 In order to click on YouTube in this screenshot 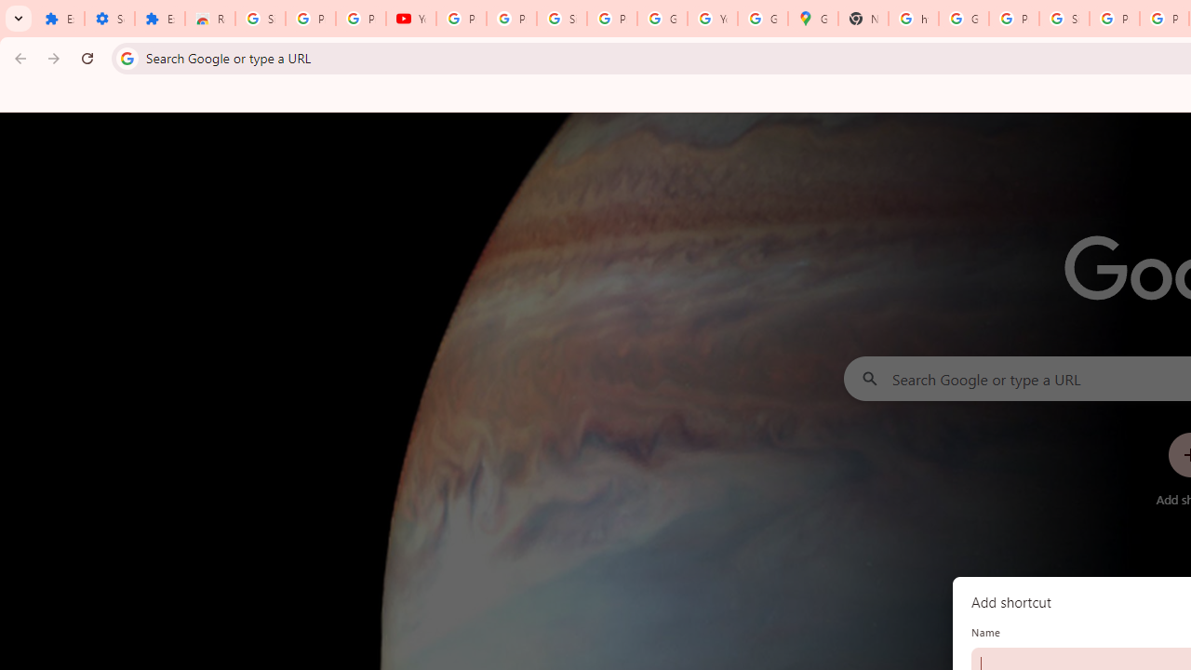, I will do `click(410, 19)`.